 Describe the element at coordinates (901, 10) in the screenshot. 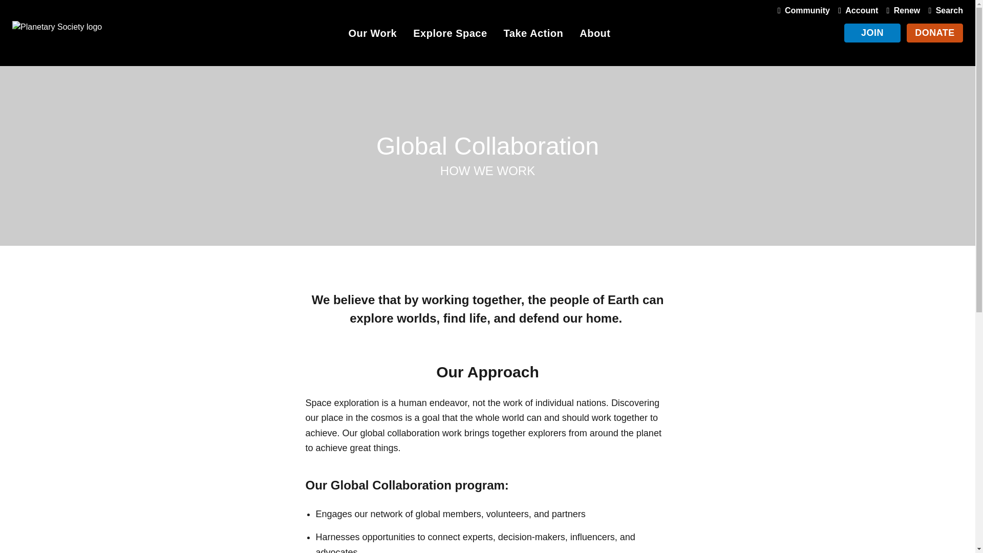

I see `Renew` at that location.